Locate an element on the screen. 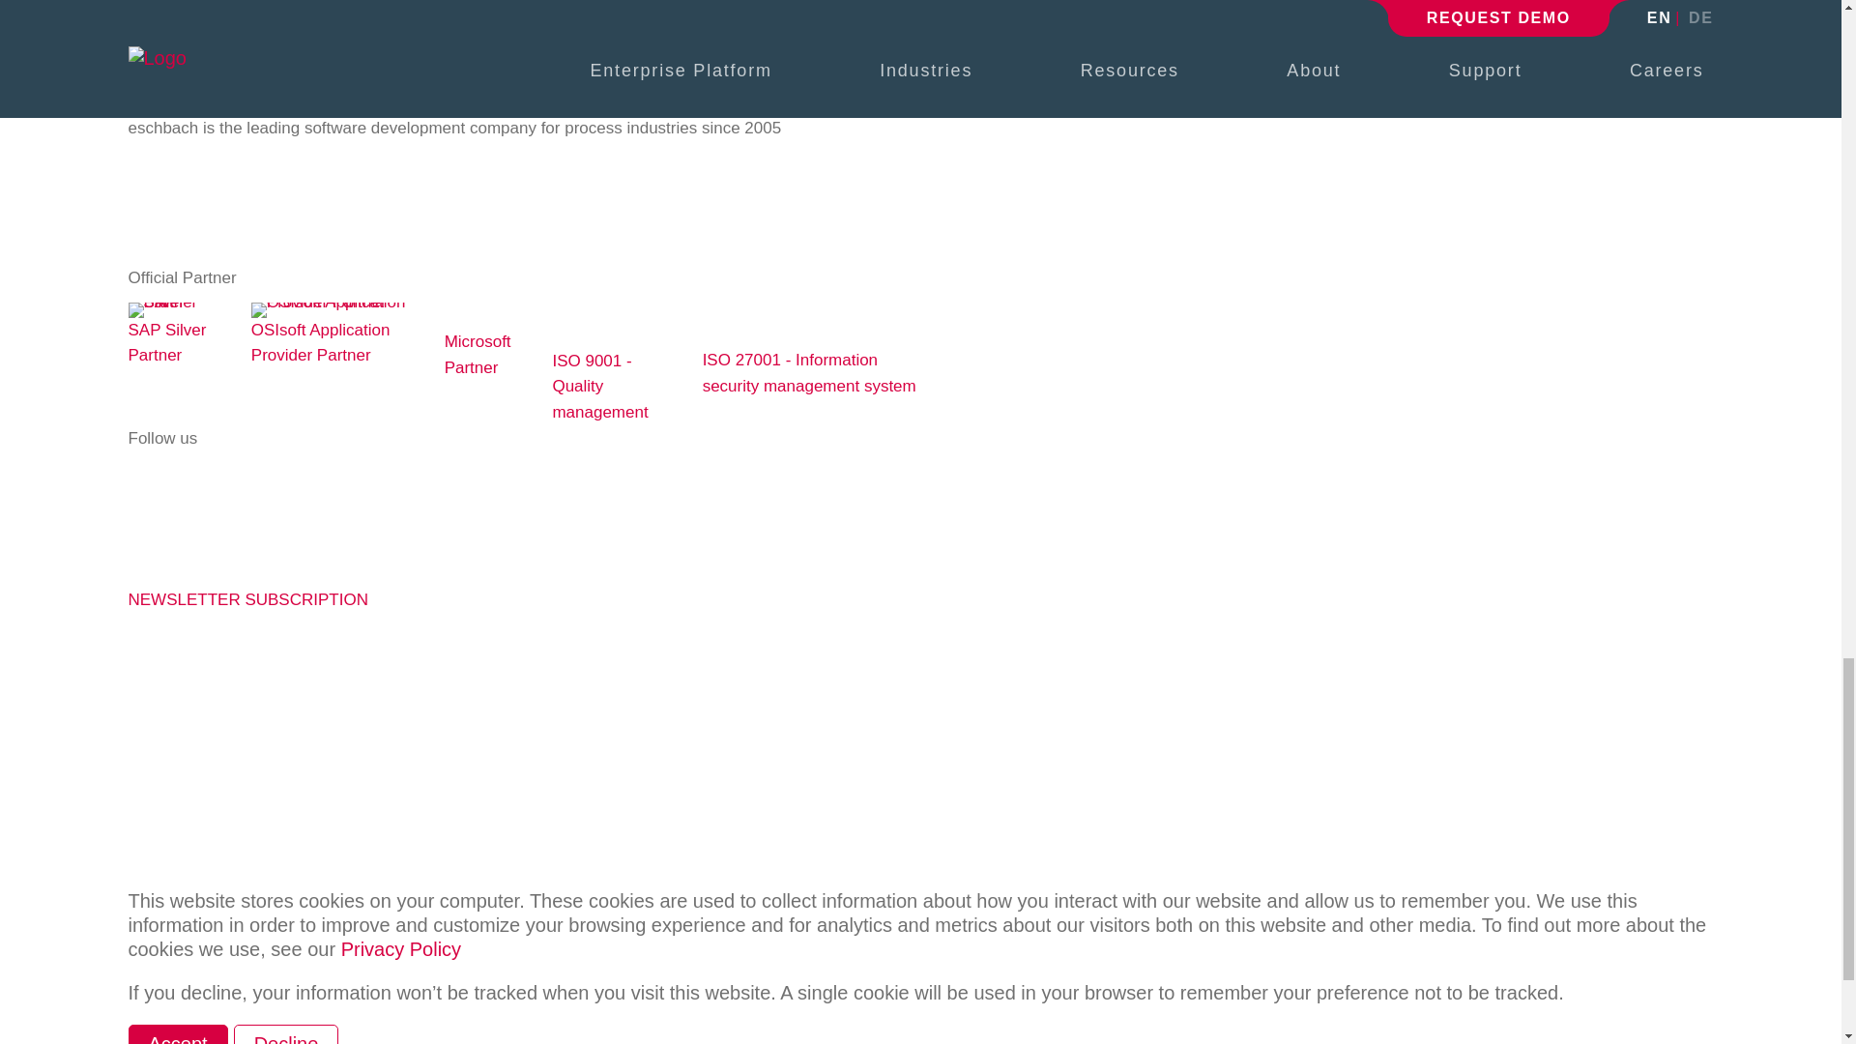  Microsoft Partner is located at coordinates (479, 315).